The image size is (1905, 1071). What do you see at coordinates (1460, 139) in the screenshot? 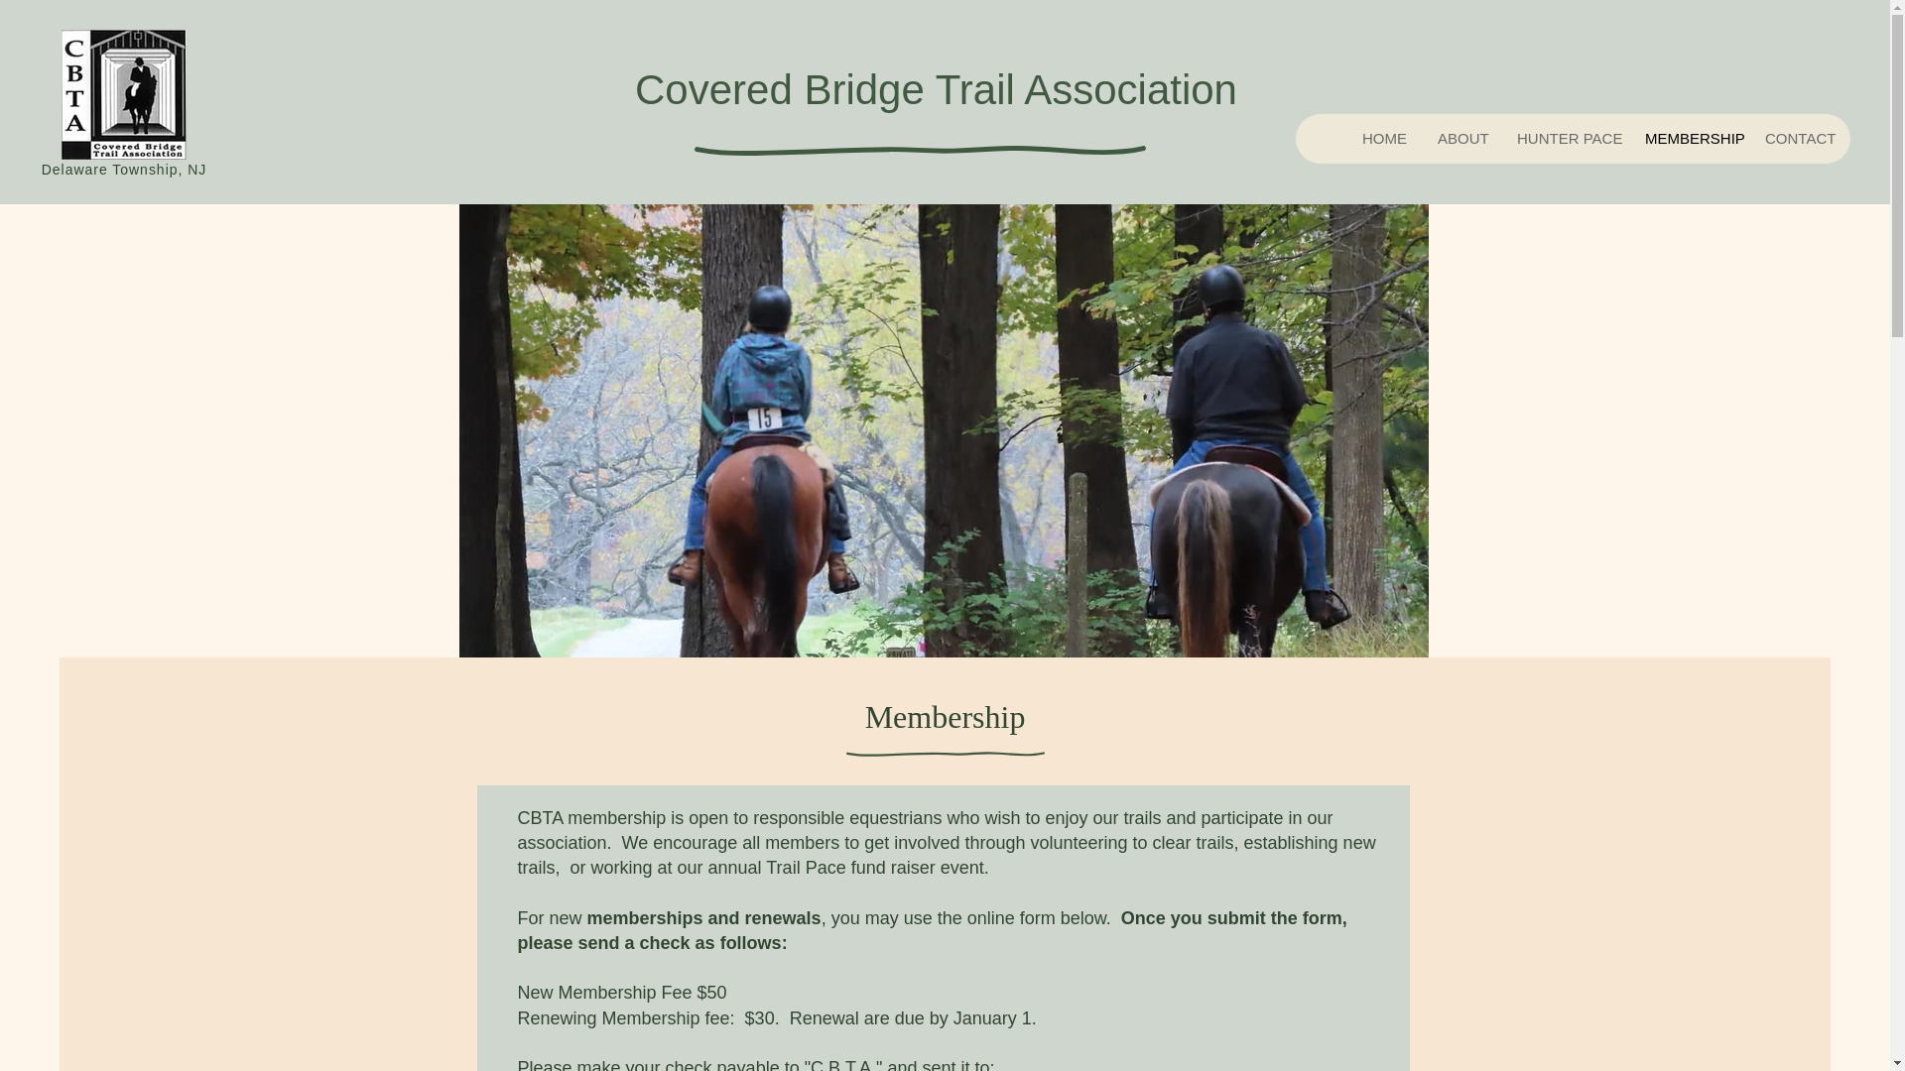
I see `ABOUT` at bounding box center [1460, 139].